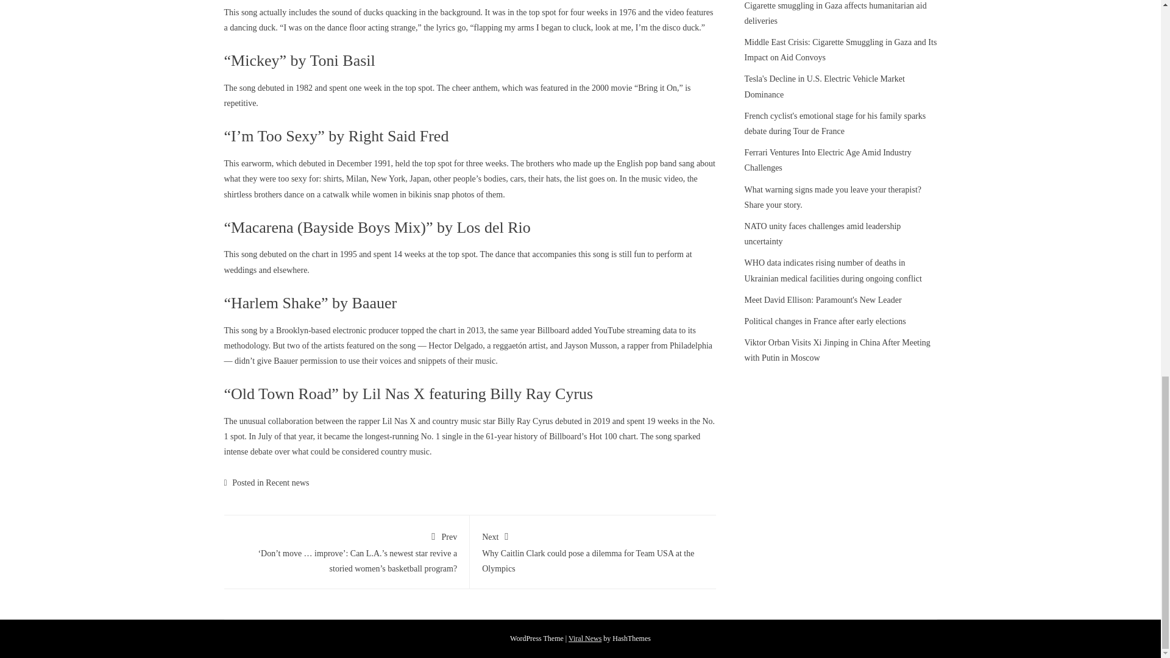 The height and width of the screenshot is (658, 1170). What do you see at coordinates (286, 483) in the screenshot?
I see `Recent news` at bounding box center [286, 483].